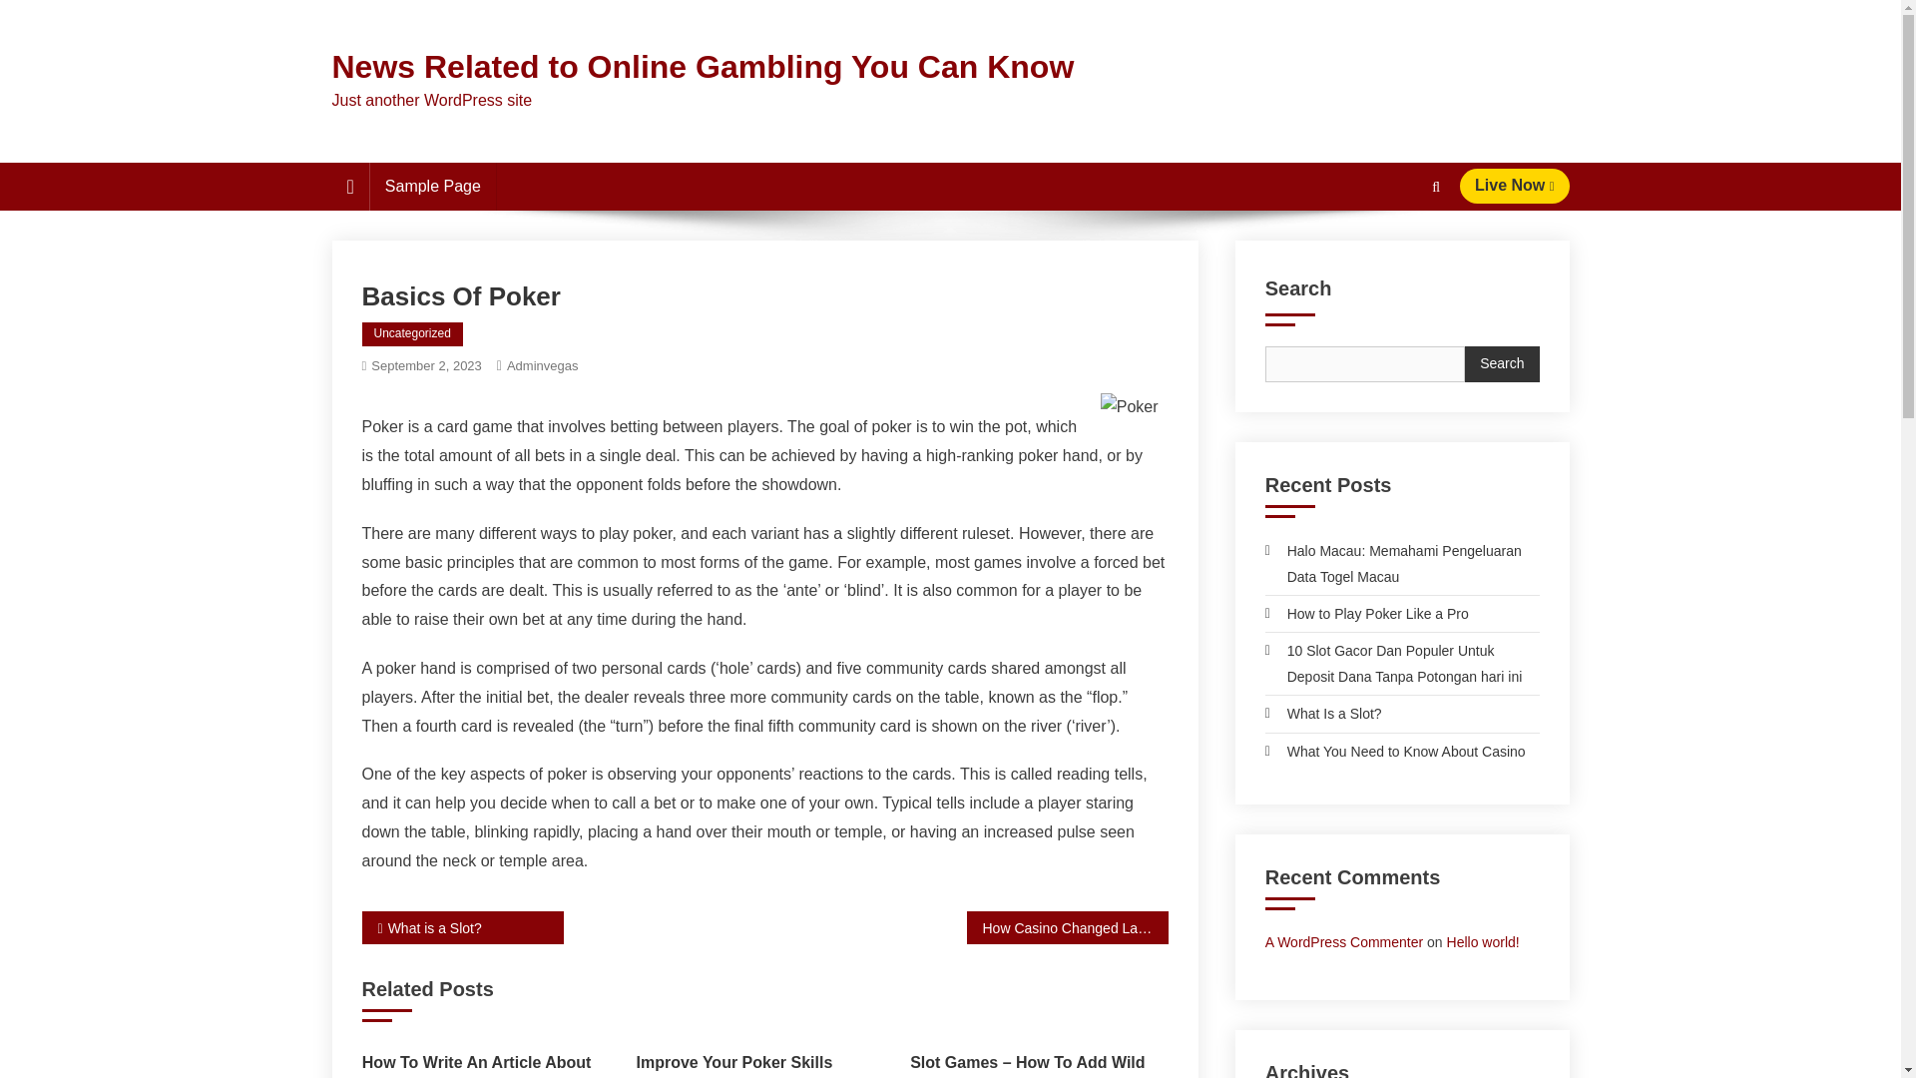 The height and width of the screenshot is (1078, 1916). I want to click on What You Need to Know About Casino, so click(1395, 751).